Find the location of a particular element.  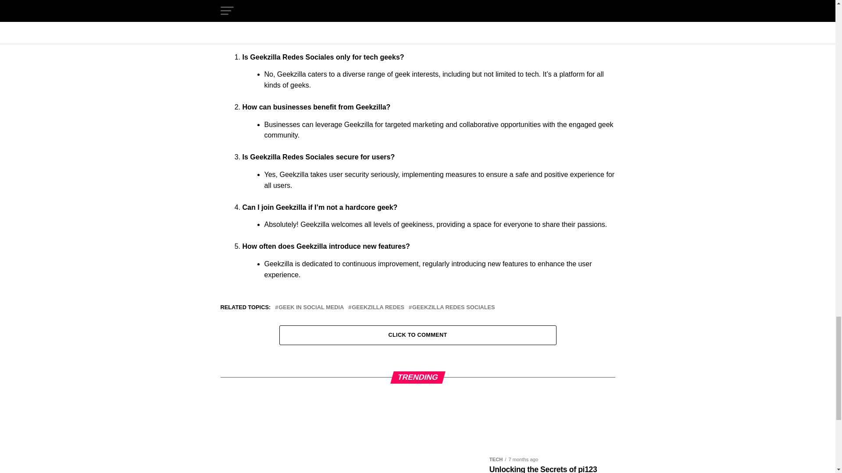

GEEKZILLA REDES SOCIALES is located at coordinates (453, 307).